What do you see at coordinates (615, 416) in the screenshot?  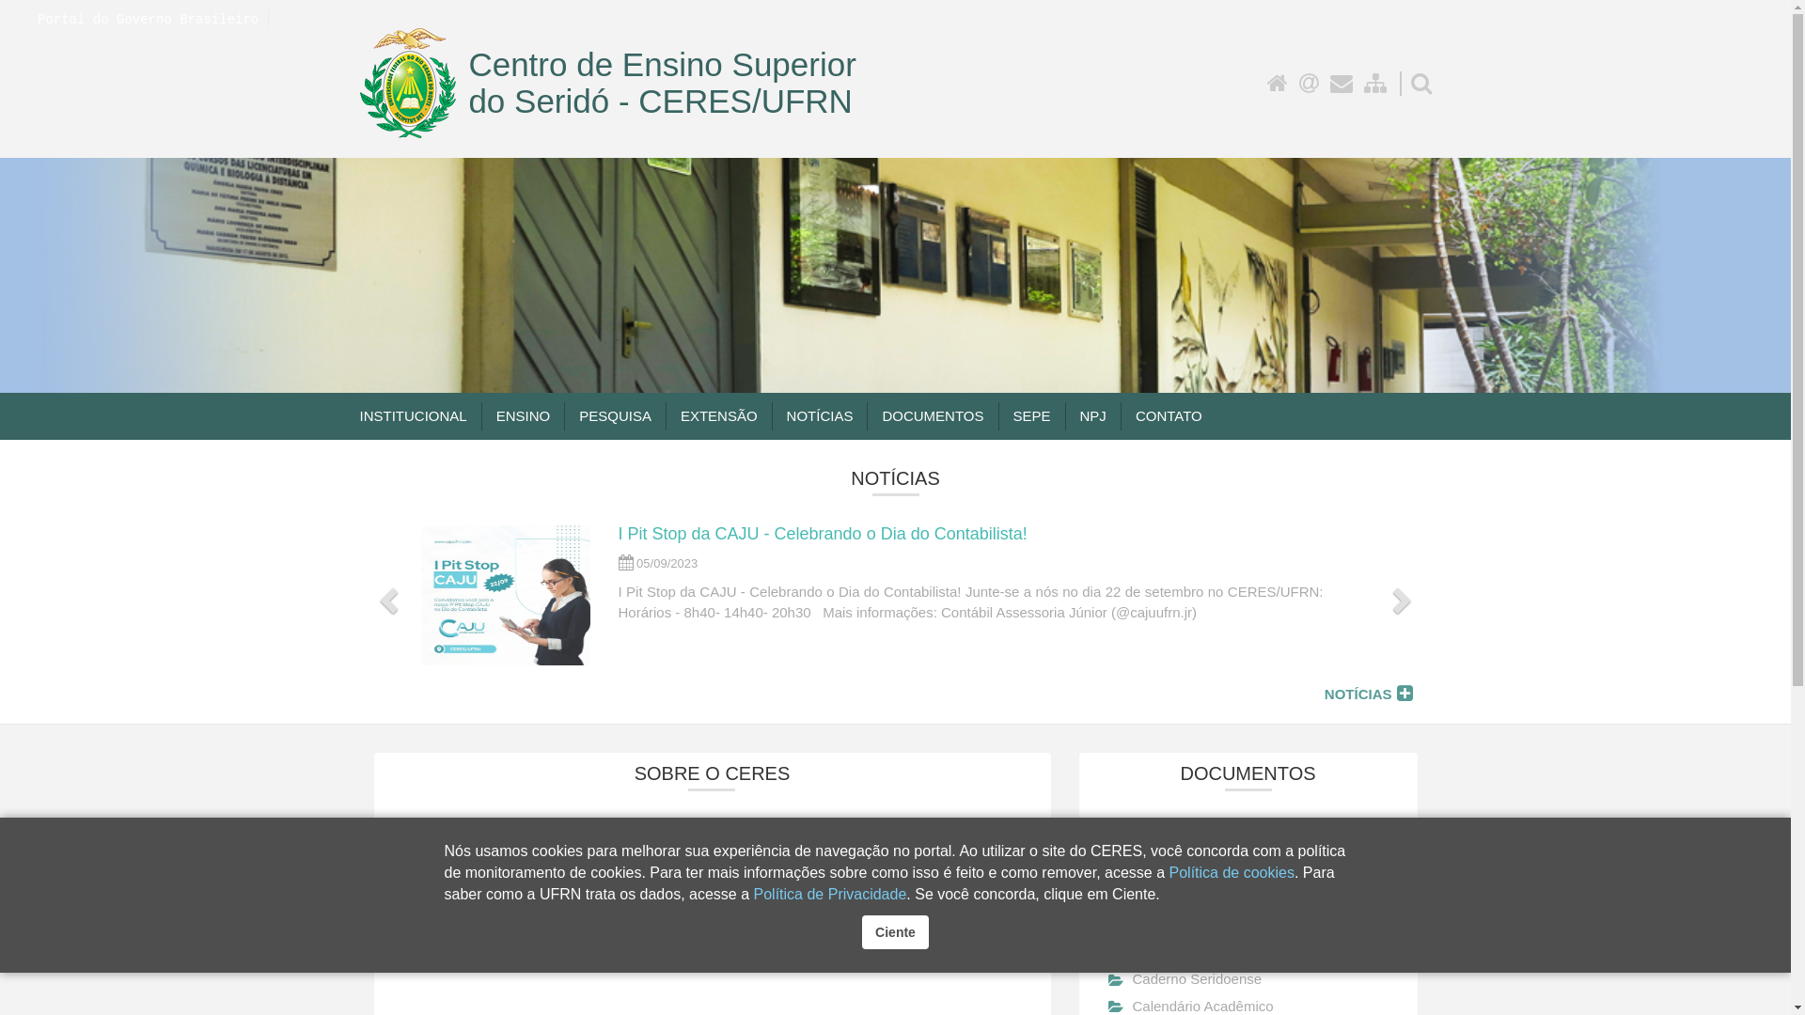 I see `PESQUISA` at bounding box center [615, 416].